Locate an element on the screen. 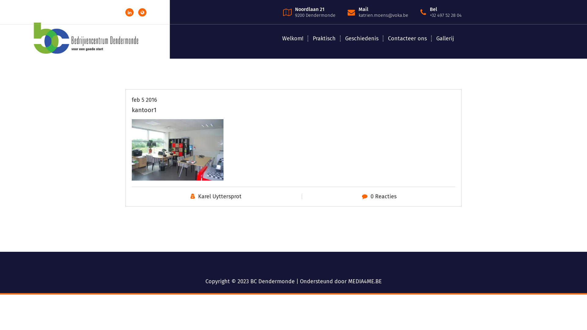 The image size is (587, 330). Geschiedenis is located at coordinates (362, 38).